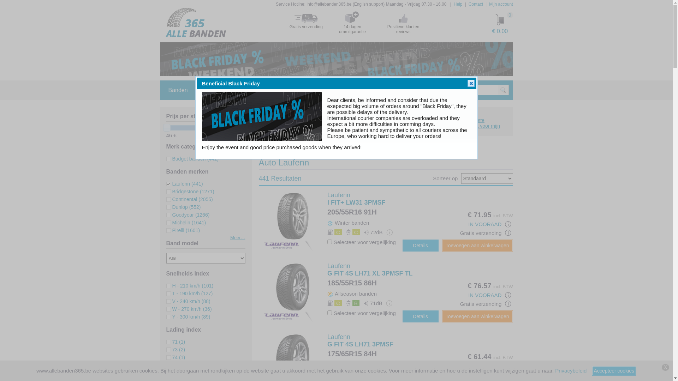  Describe the element at coordinates (189, 309) in the screenshot. I see `W - 270 km/h (36)` at that location.